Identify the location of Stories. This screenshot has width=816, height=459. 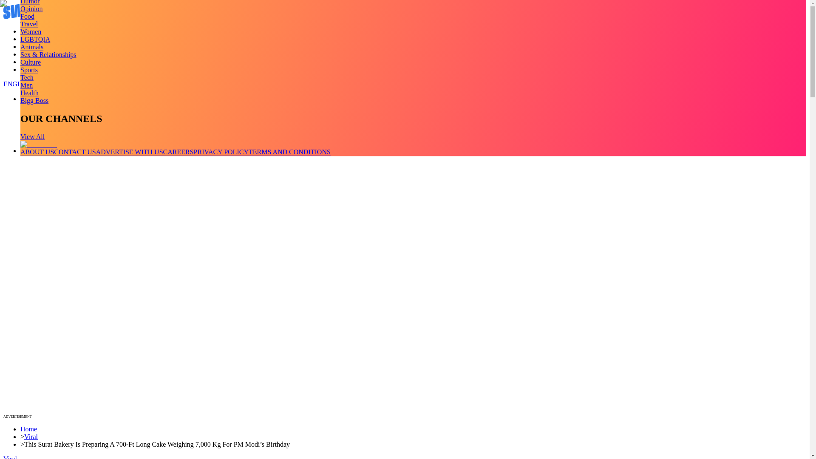
(30, 46).